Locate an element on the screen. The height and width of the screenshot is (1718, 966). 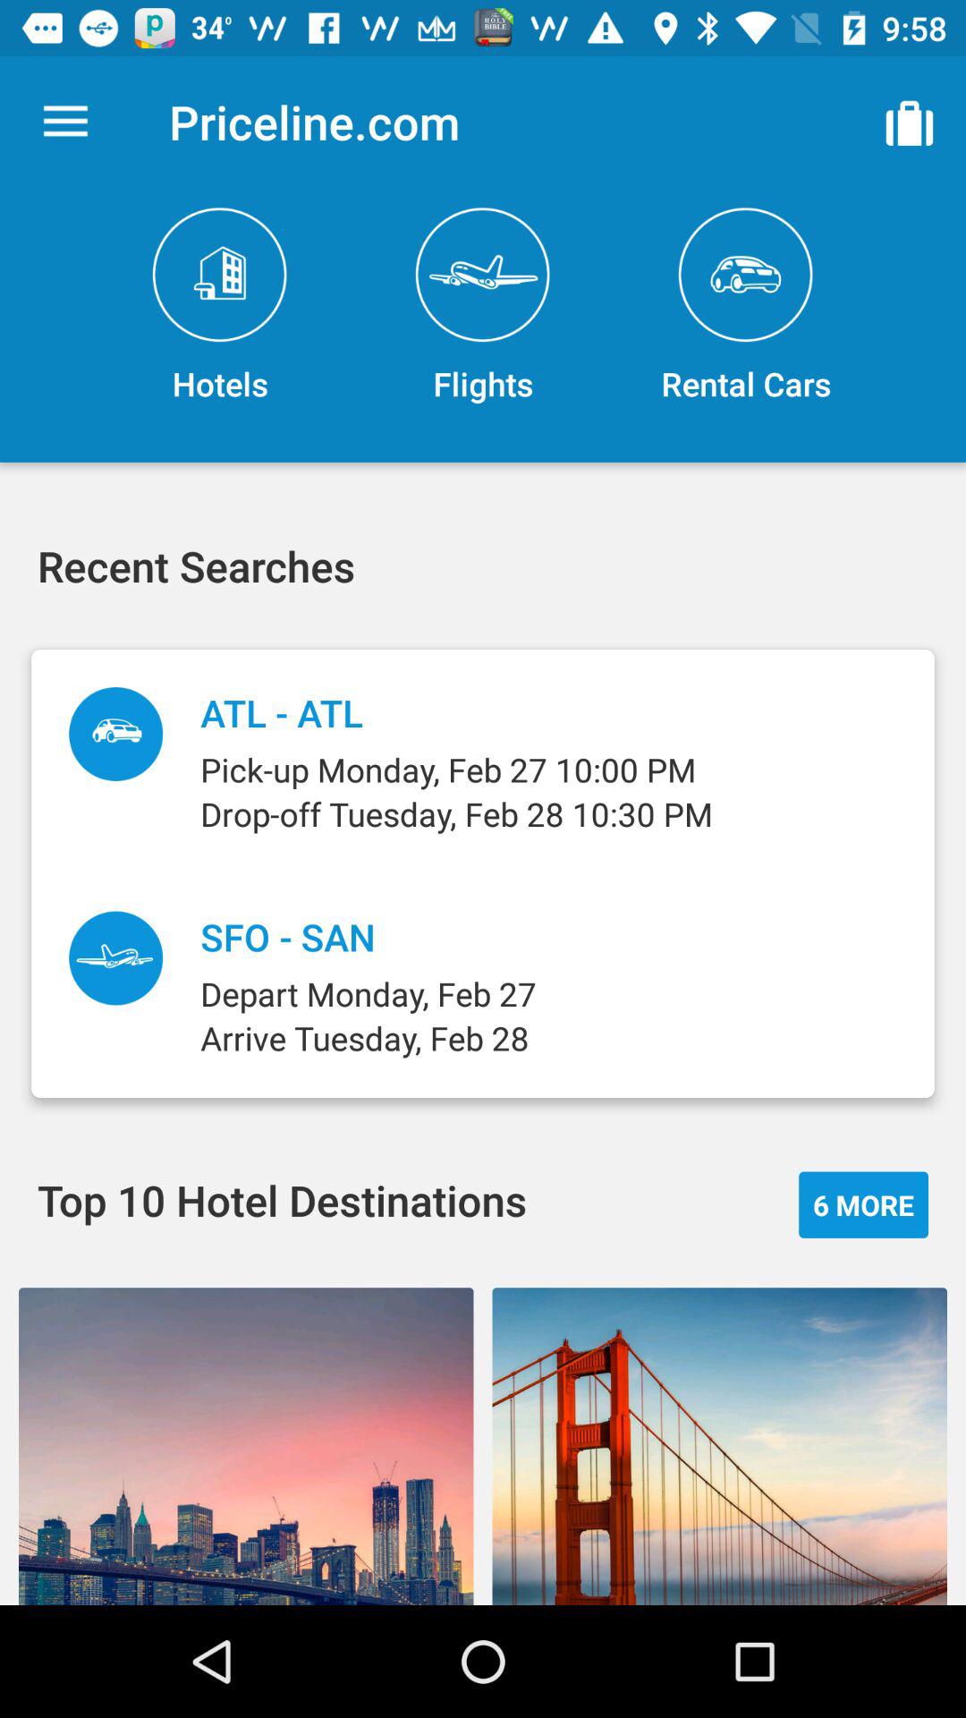
turn off item above rental cars is located at coordinates (909, 122).